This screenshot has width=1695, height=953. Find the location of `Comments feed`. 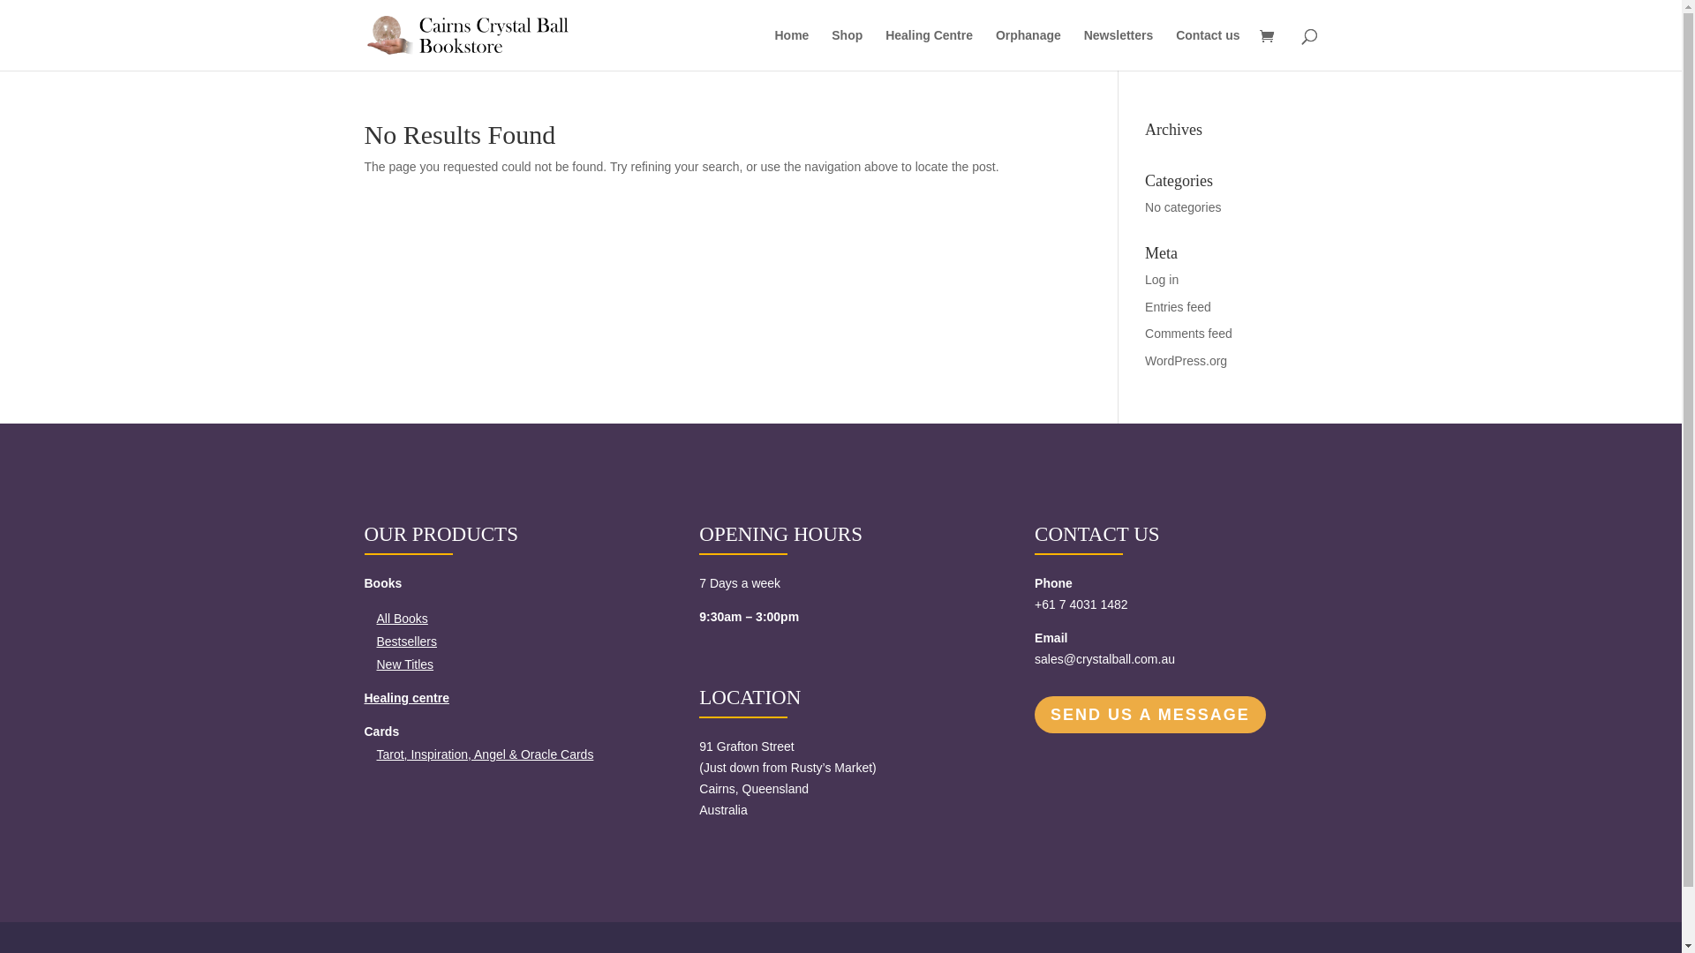

Comments feed is located at coordinates (1188, 334).